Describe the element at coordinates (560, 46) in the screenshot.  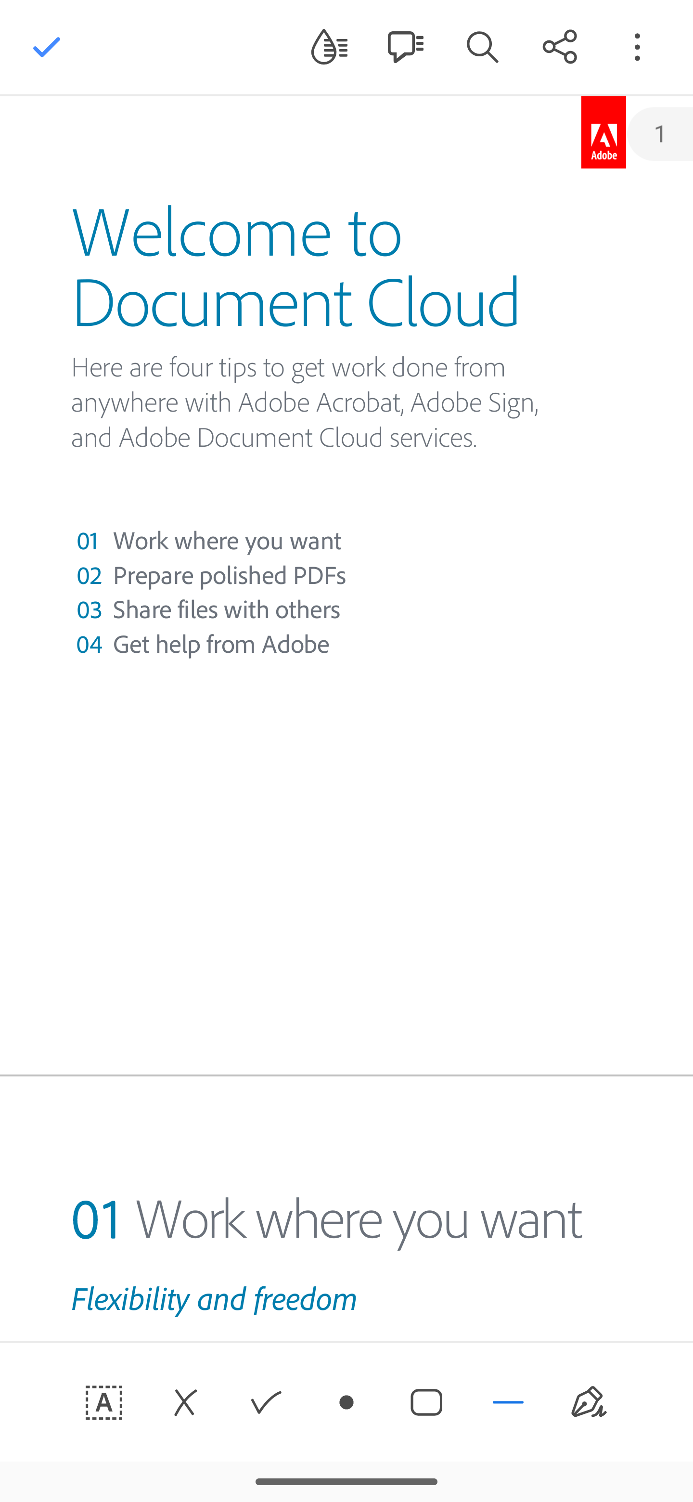
I see `Share this document with others` at that location.